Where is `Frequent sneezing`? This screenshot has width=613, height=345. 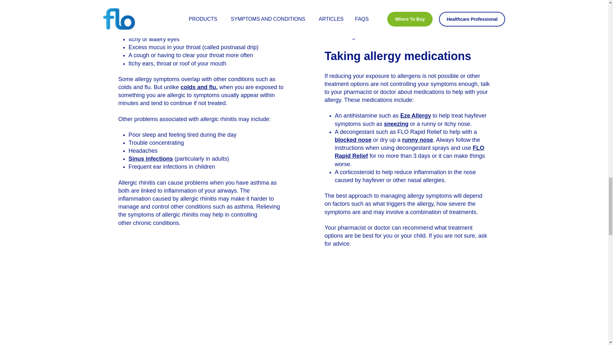
Frequent sneezing is located at coordinates (153, 31).